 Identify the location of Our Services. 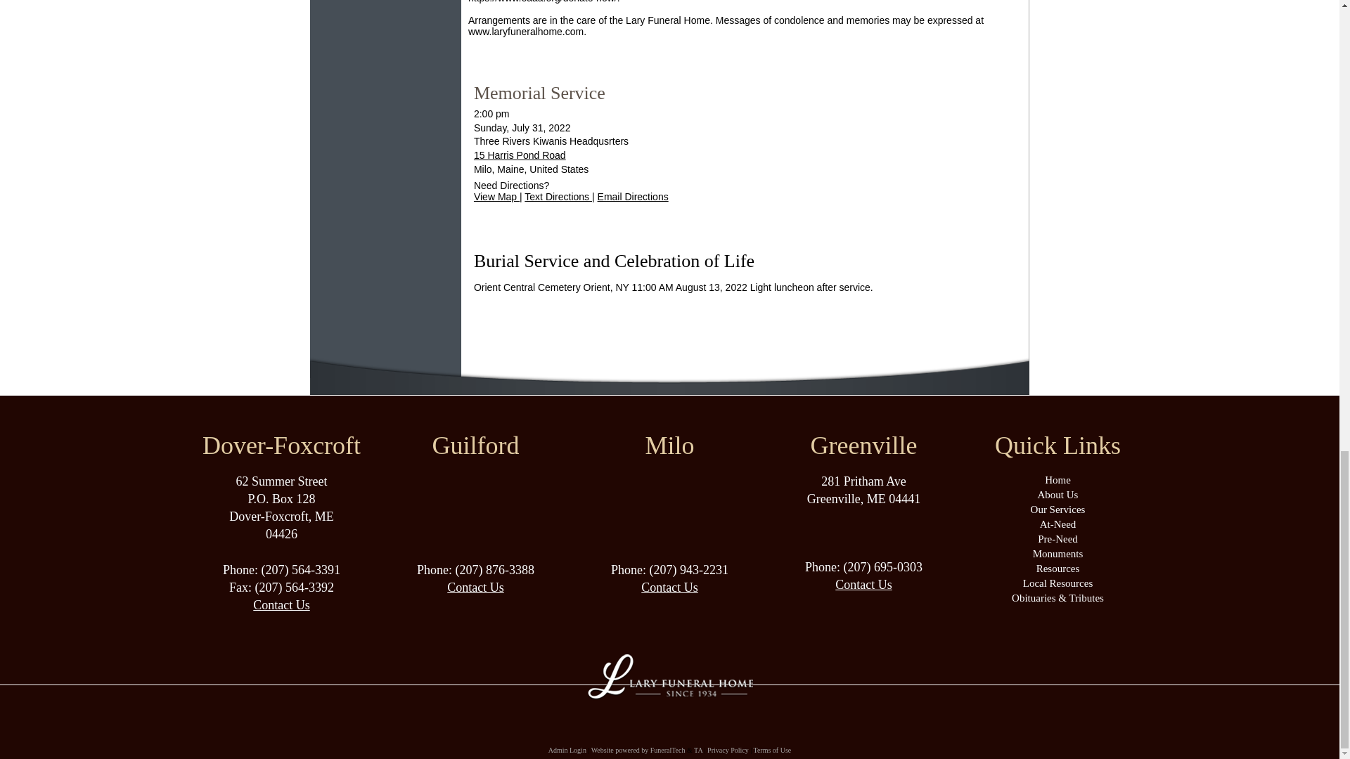
(1057, 510).